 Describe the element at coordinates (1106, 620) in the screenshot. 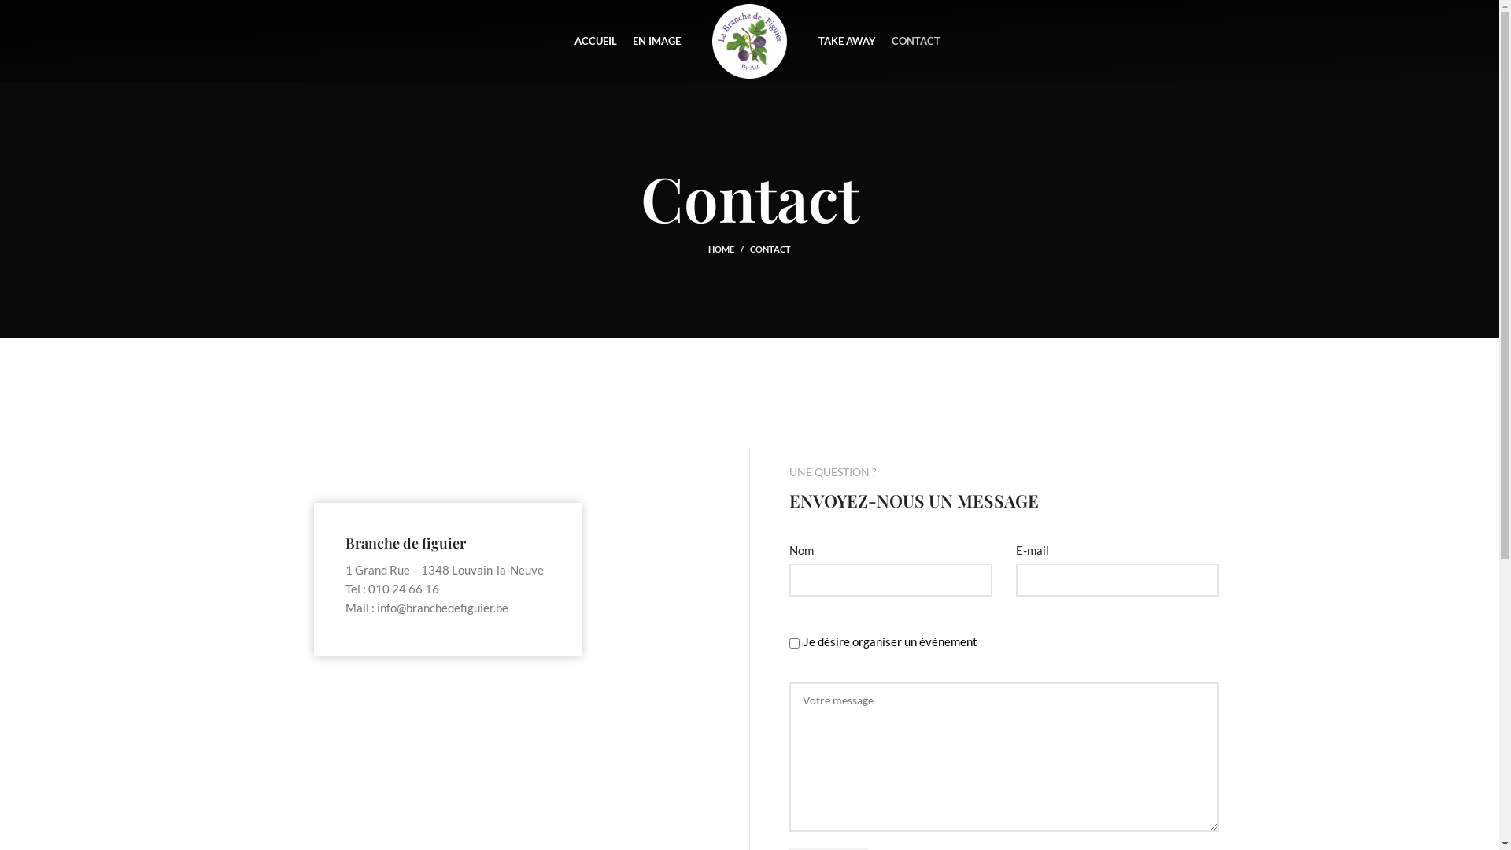

I see `Facebook` at that location.